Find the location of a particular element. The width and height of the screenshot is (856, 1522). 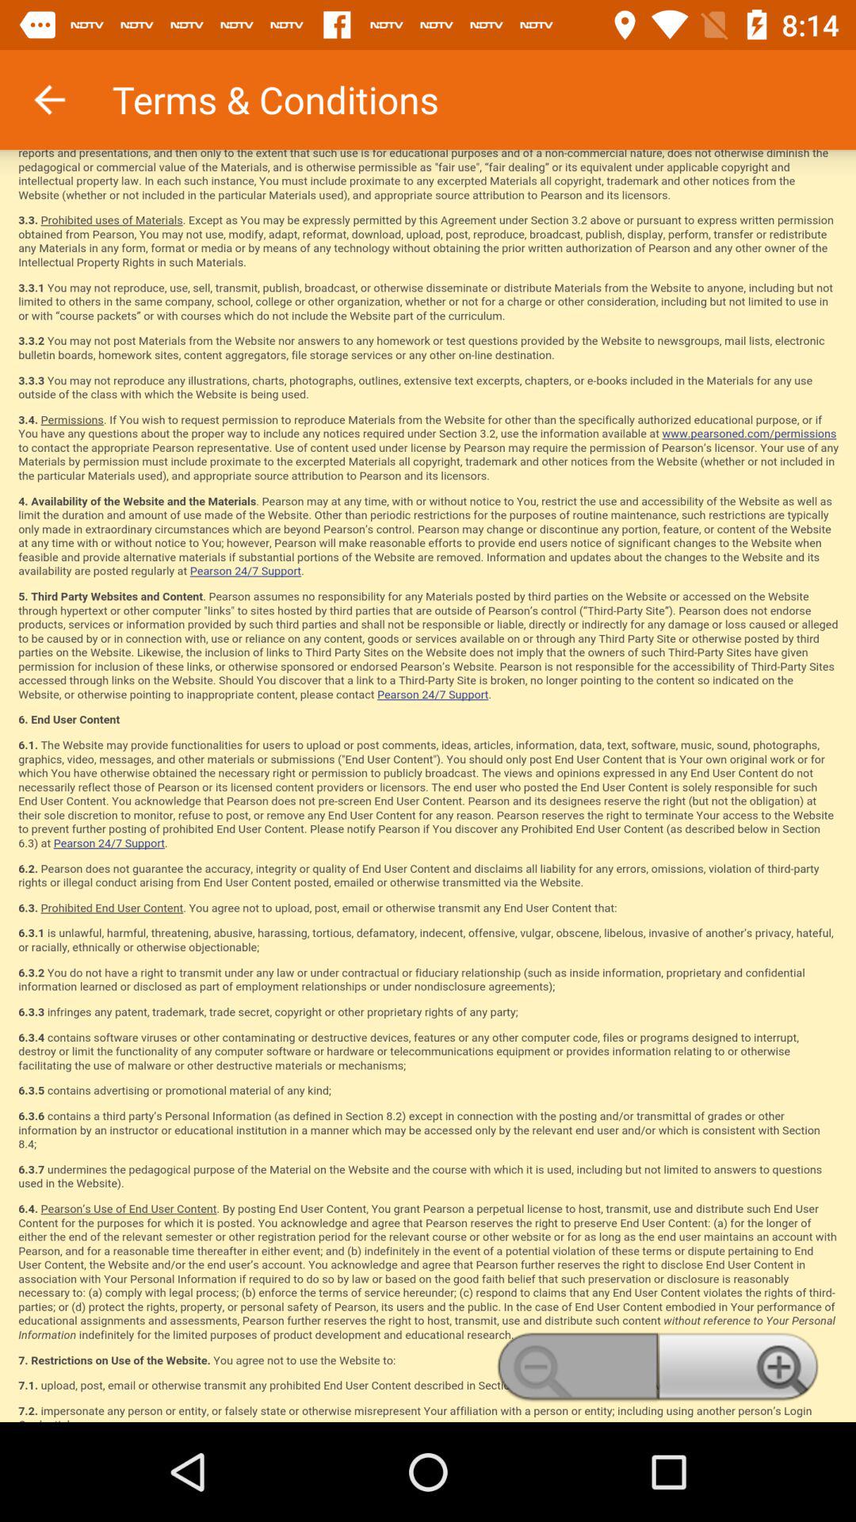

click the main page is located at coordinates (428, 786).